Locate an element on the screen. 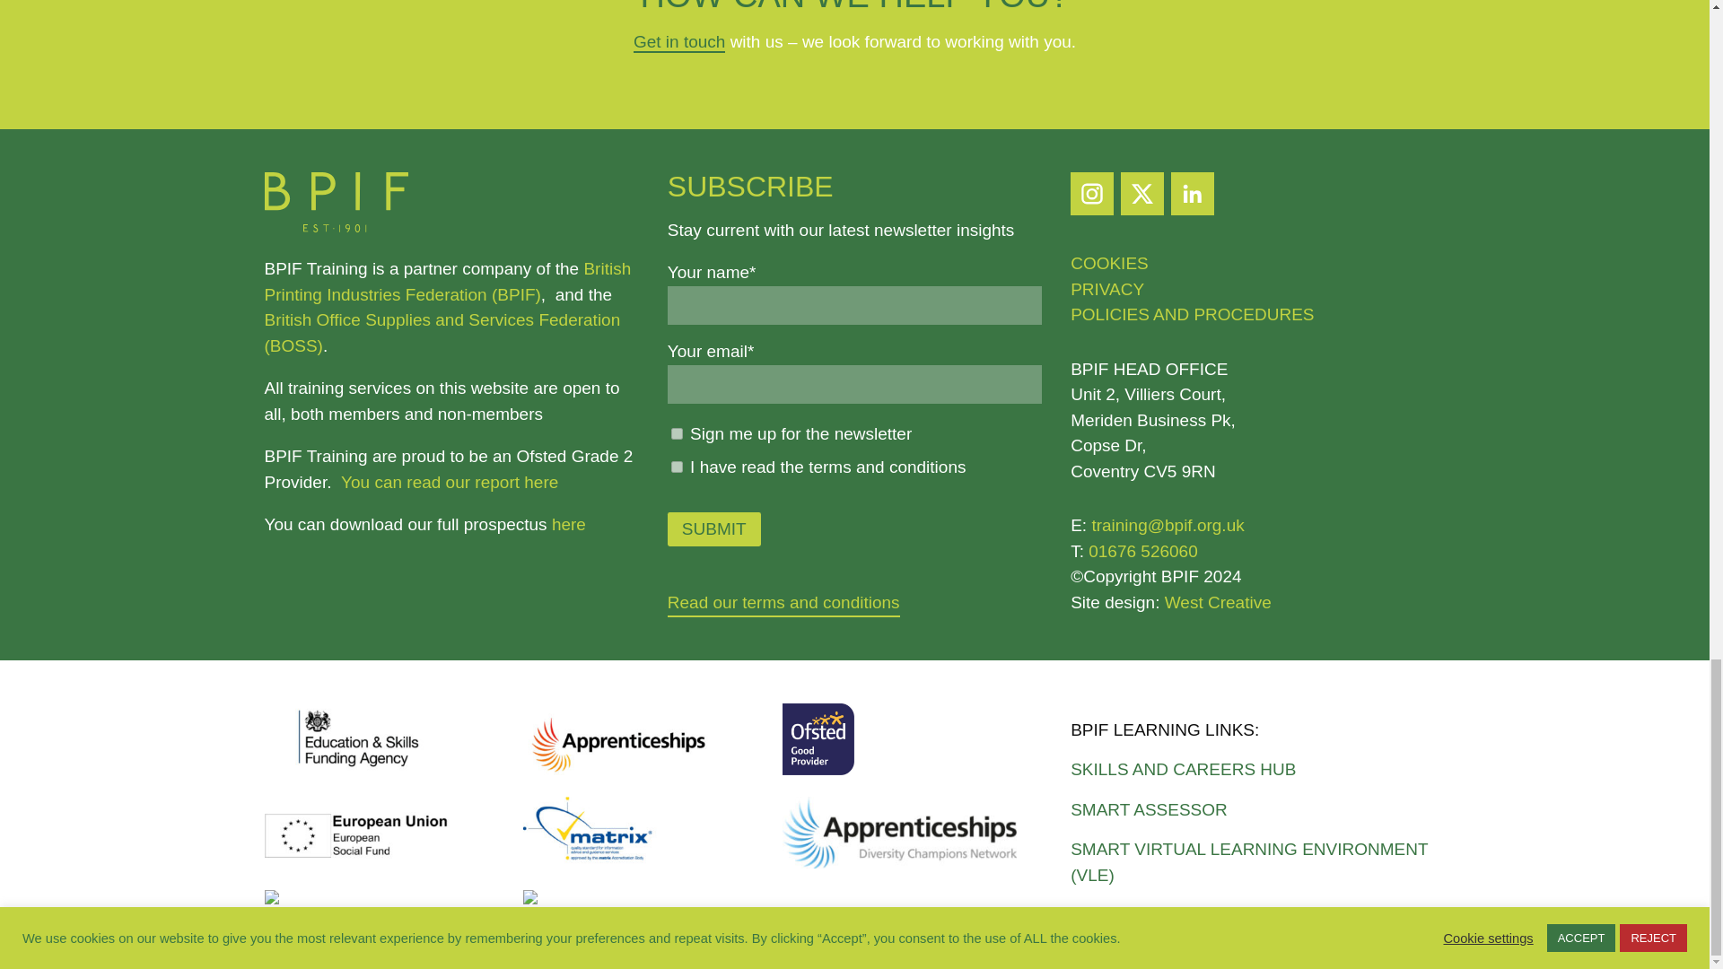  Get in touch is located at coordinates (679, 42).